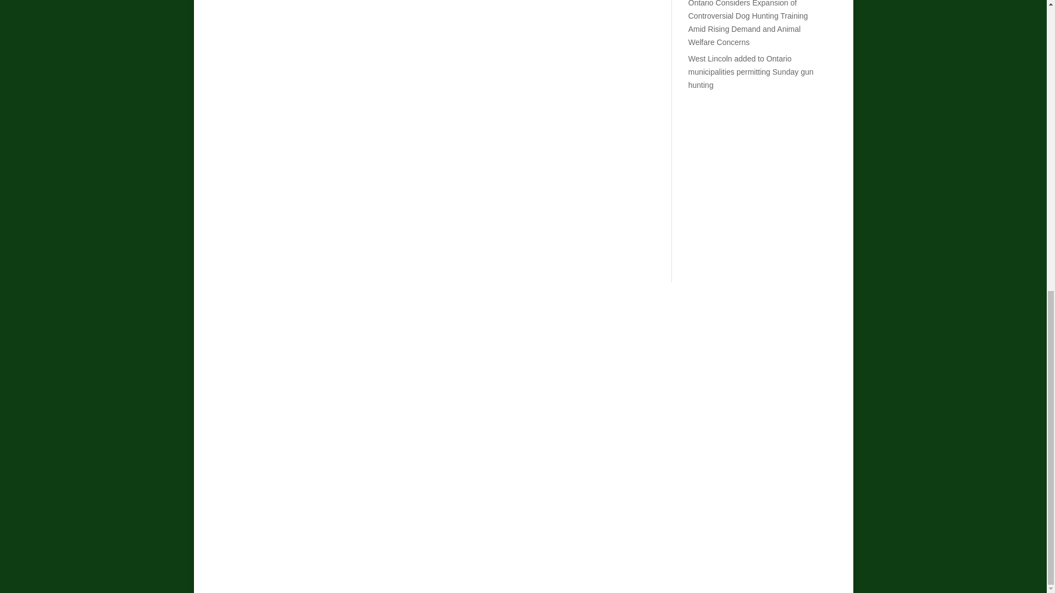 The width and height of the screenshot is (1055, 593). What do you see at coordinates (756, 177) in the screenshot?
I see `Advertisement` at bounding box center [756, 177].